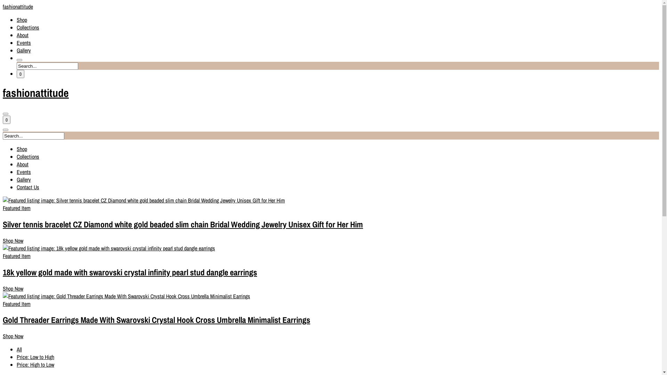 This screenshot has height=375, width=667. What do you see at coordinates (24, 50) in the screenshot?
I see `Gallery` at bounding box center [24, 50].